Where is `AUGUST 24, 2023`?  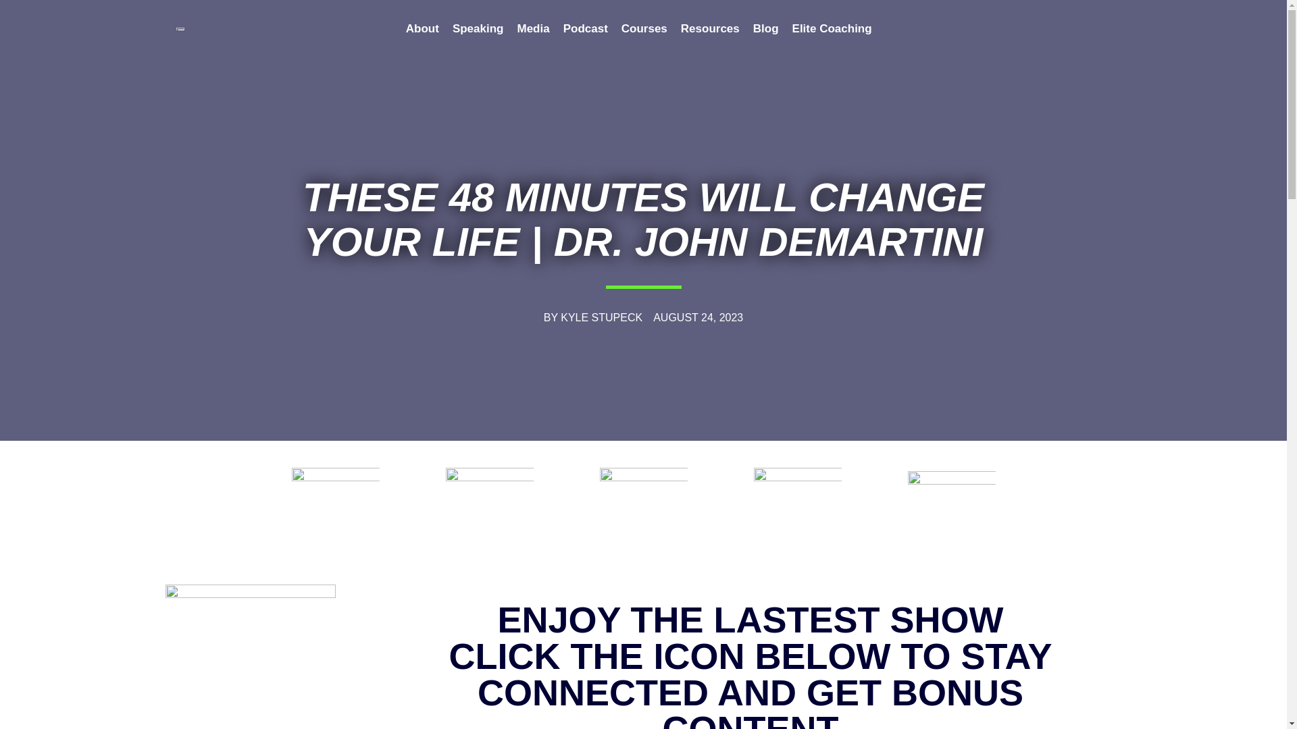 AUGUST 24, 2023 is located at coordinates (698, 317).